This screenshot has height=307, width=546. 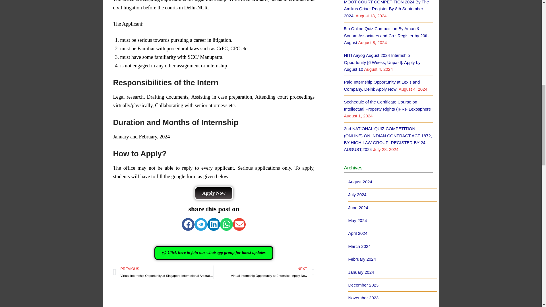 What do you see at coordinates (264, 272) in the screenshot?
I see `Click here to join our whatsapp group for latest updates` at bounding box center [264, 272].